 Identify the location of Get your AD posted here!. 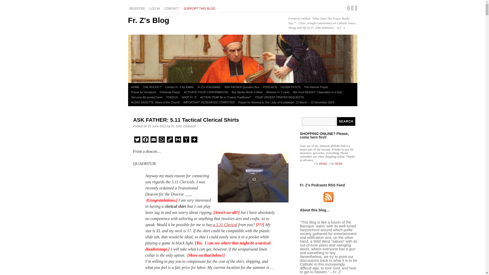
(147, 97).